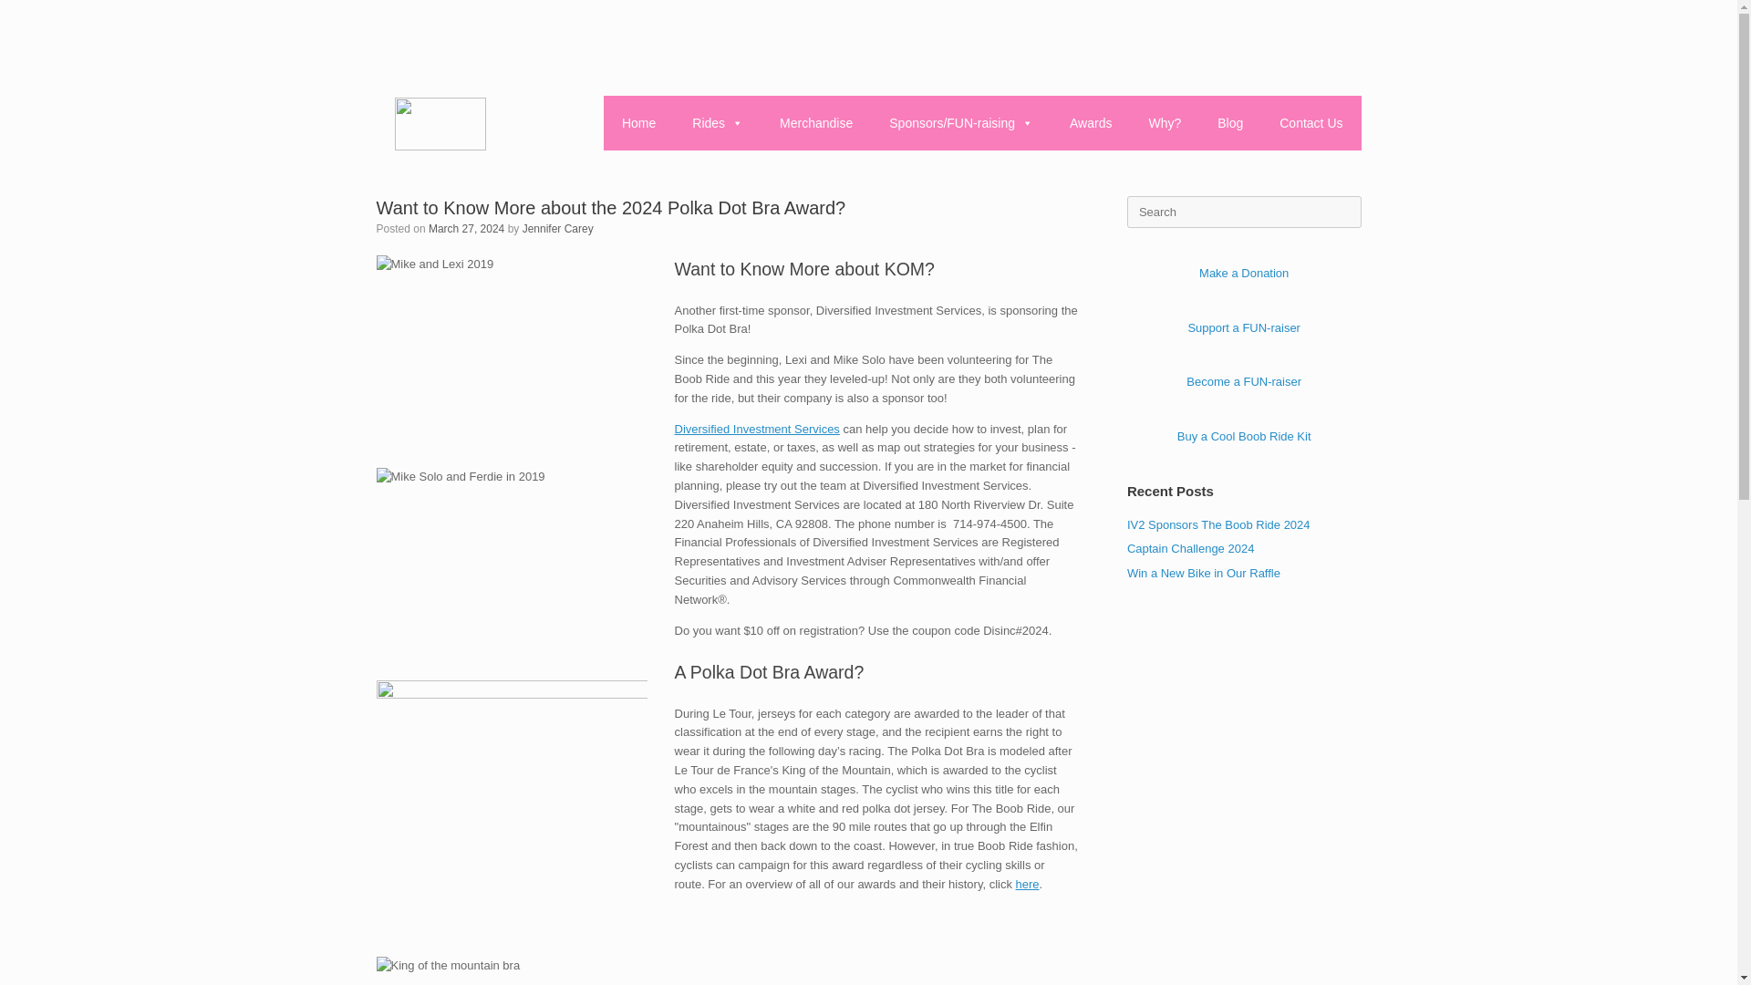 The width and height of the screenshot is (1751, 985). I want to click on Home, so click(638, 122).